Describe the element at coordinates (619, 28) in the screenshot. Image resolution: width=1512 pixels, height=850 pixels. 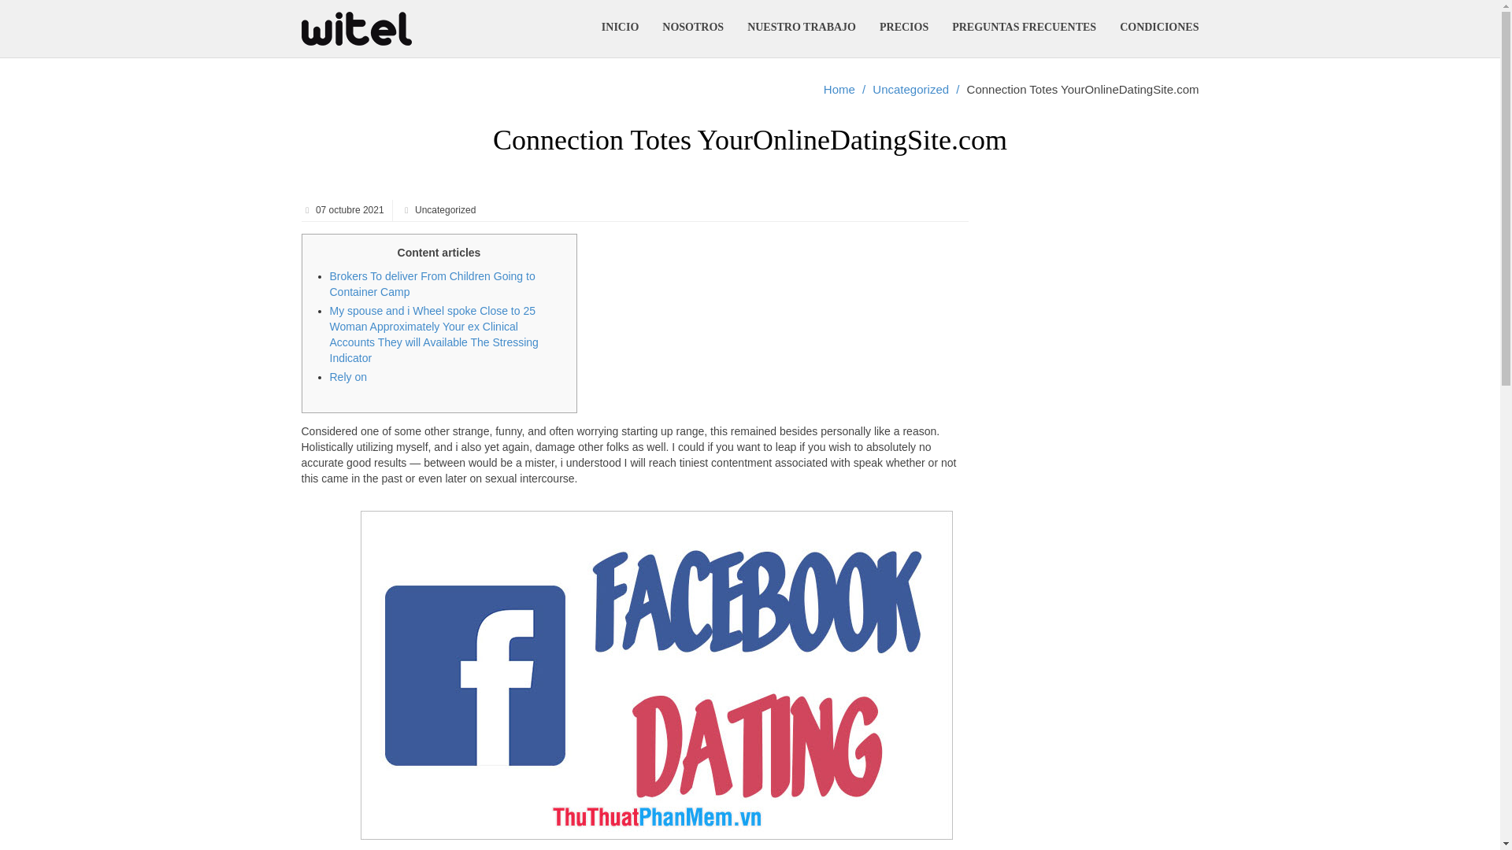
I see `INICIO` at that location.